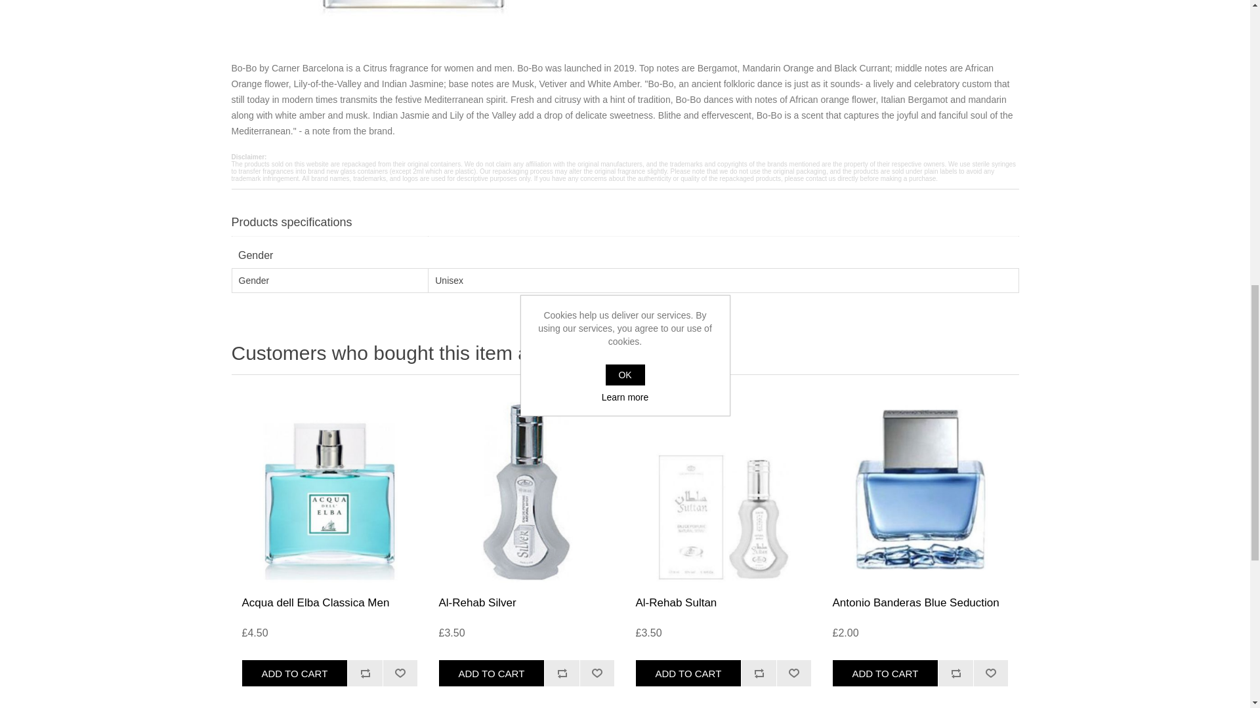 The image size is (1260, 708). Describe the element at coordinates (723, 488) in the screenshot. I see `Show details for Al-Rehab Sultan` at that location.